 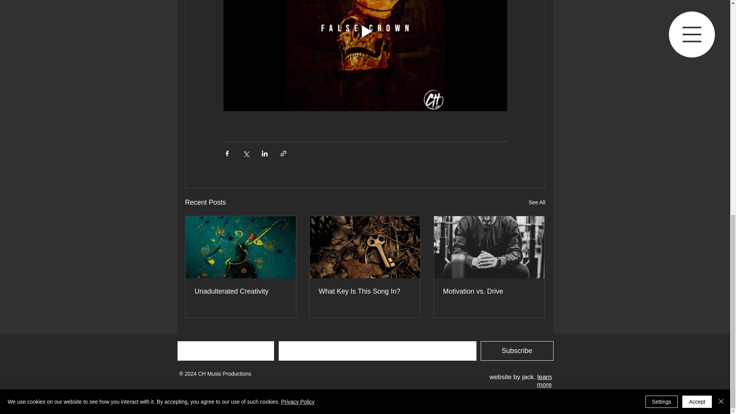 What do you see at coordinates (544, 381) in the screenshot?
I see `learn more` at bounding box center [544, 381].